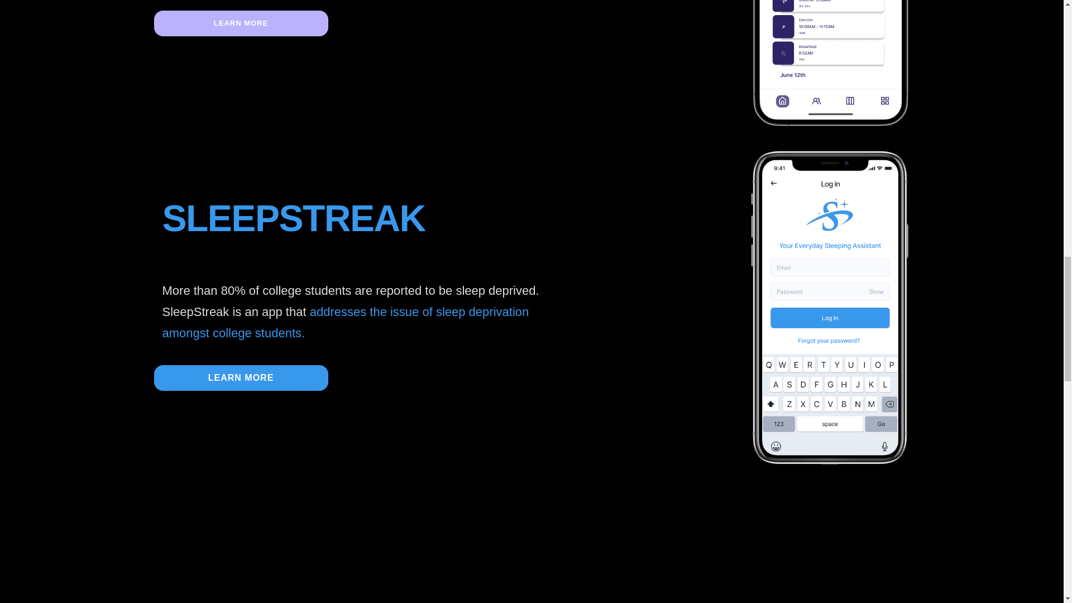 This screenshot has height=603, width=1072. Describe the element at coordinates (241, 377) in the screenshot. I see `LEARN MORE` at that location.